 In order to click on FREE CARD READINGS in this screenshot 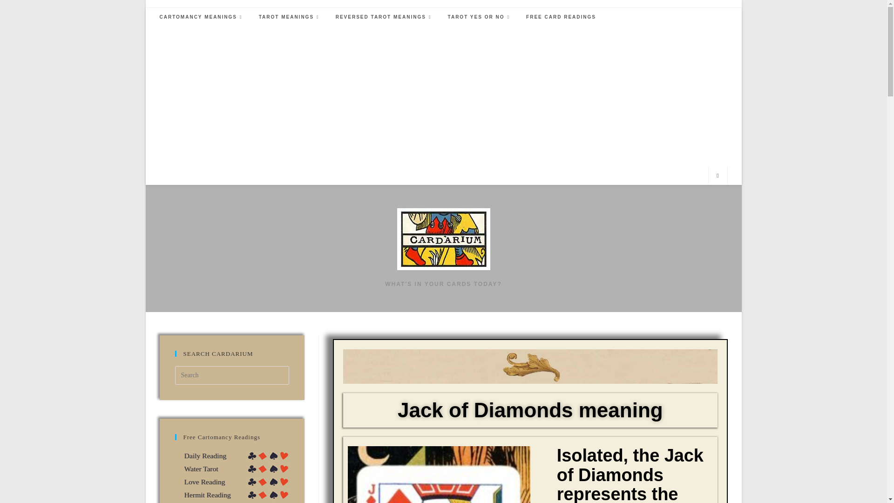, I will do `click(561, 17)`.